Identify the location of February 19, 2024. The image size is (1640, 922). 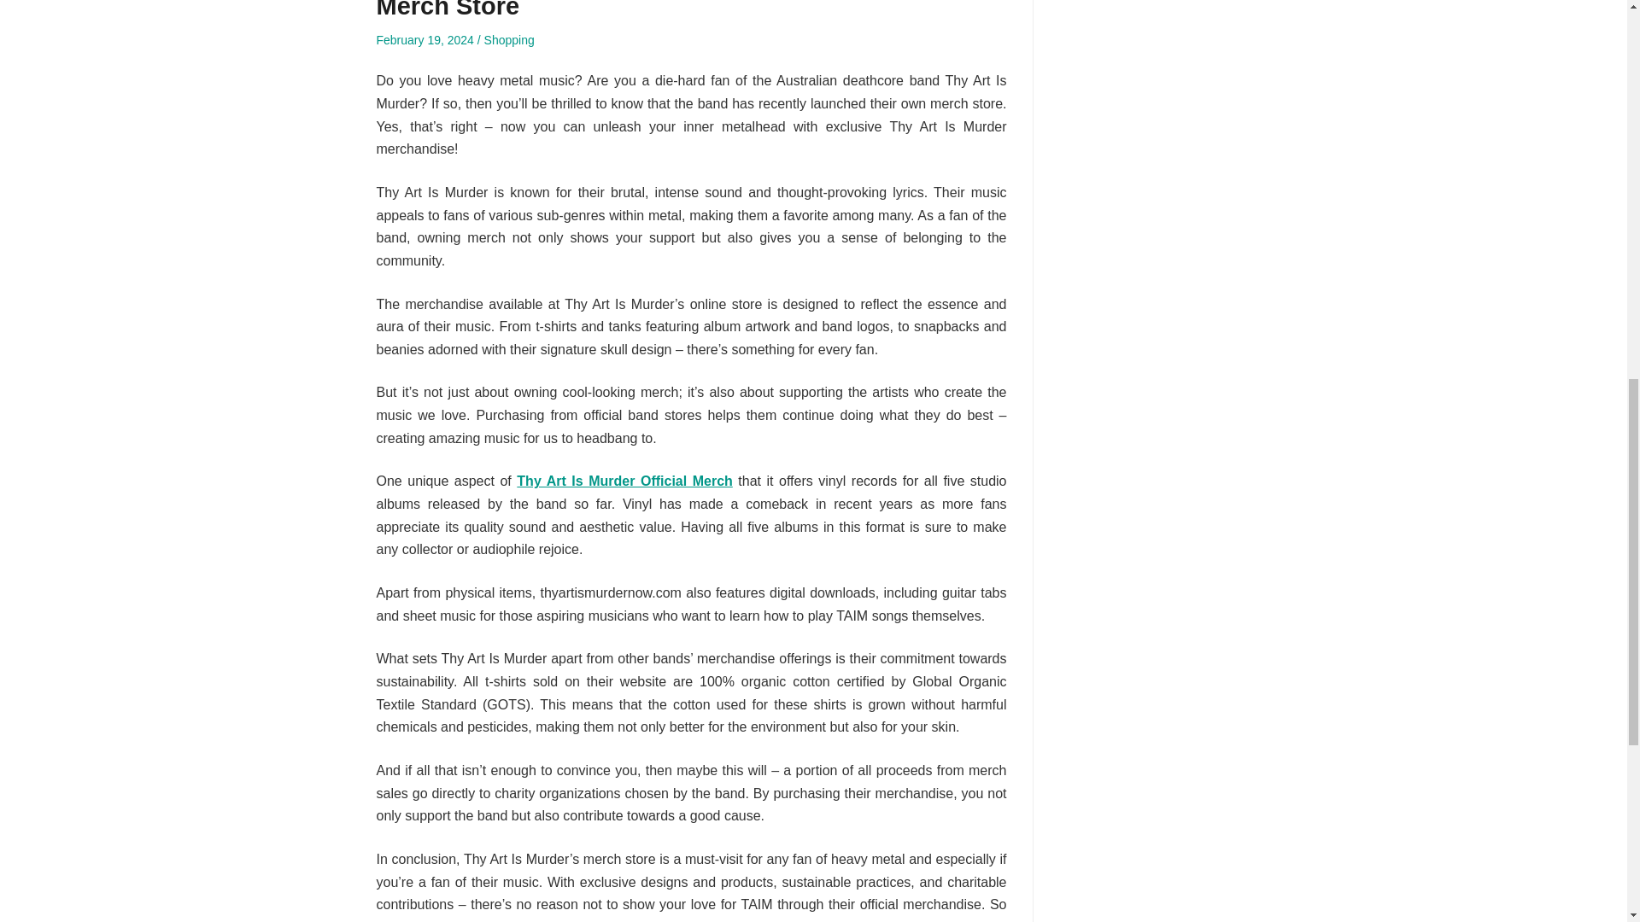
(424, 39).